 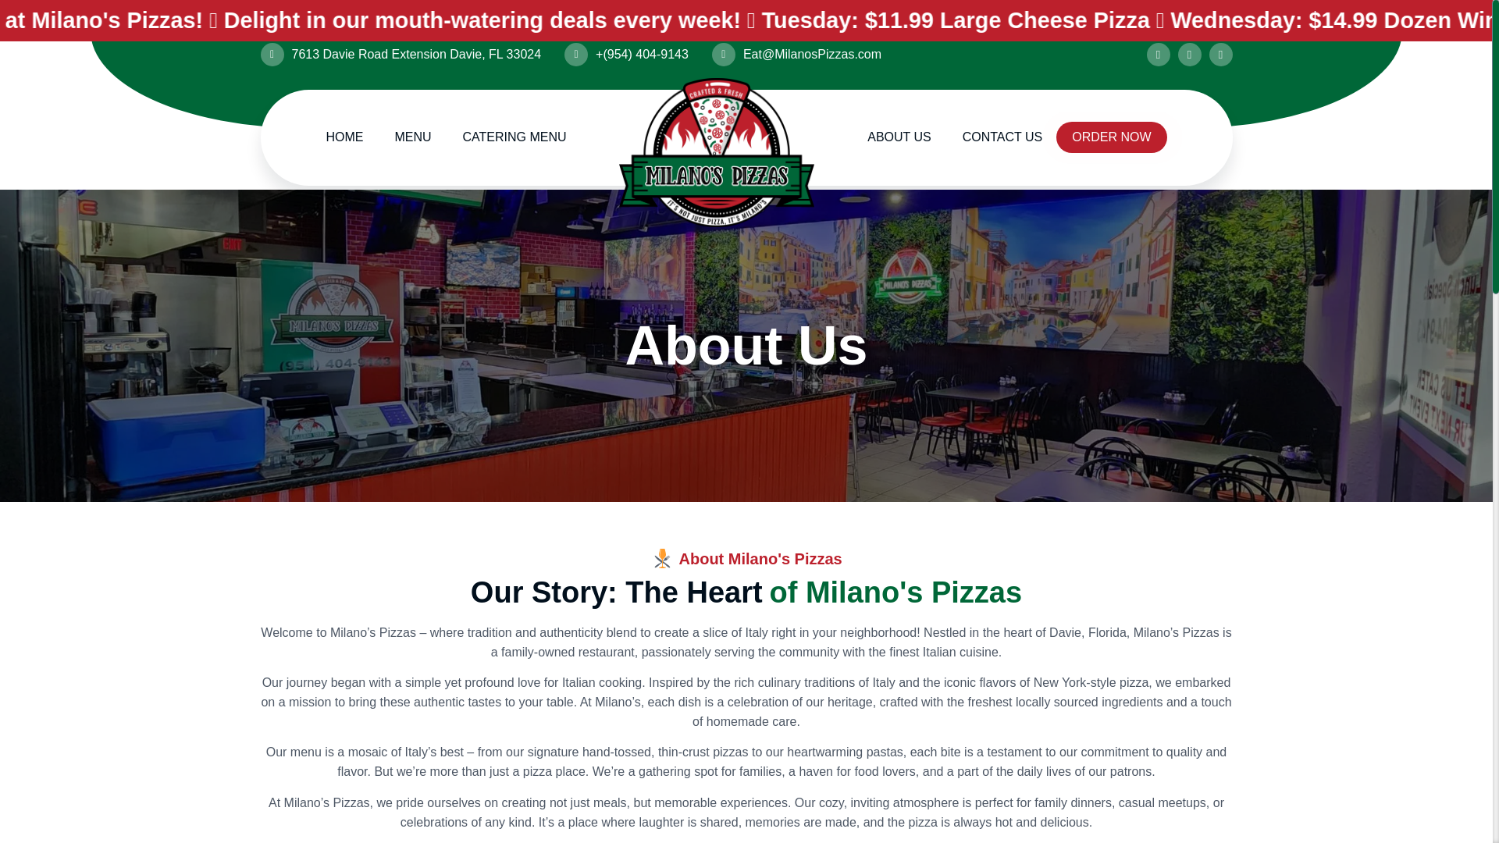 What do you see at coordinates (1002, 137) in the screenshot?
I see `CONTACT US` at bounding box center [1002, 137].